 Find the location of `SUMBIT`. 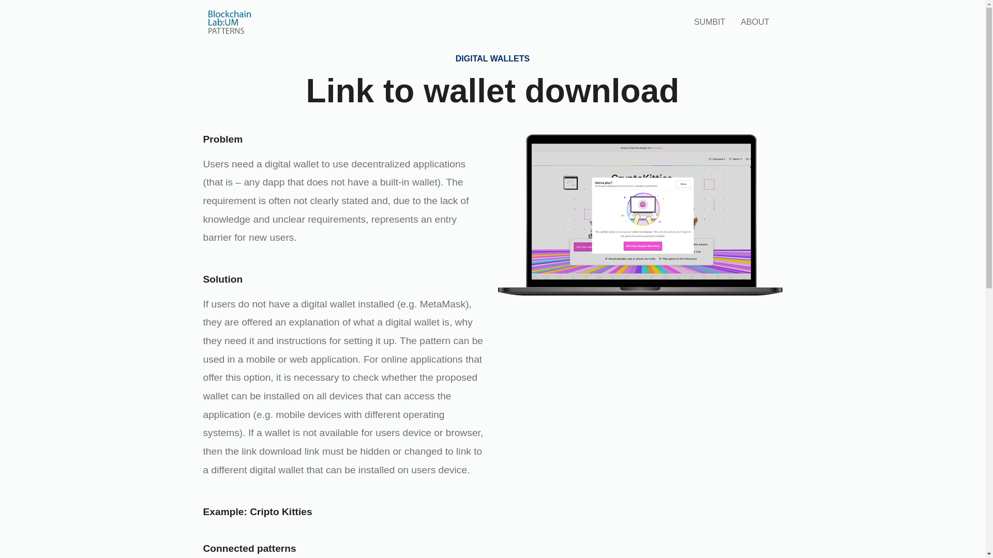

SUMBIT is located at coordinates (709, 22).